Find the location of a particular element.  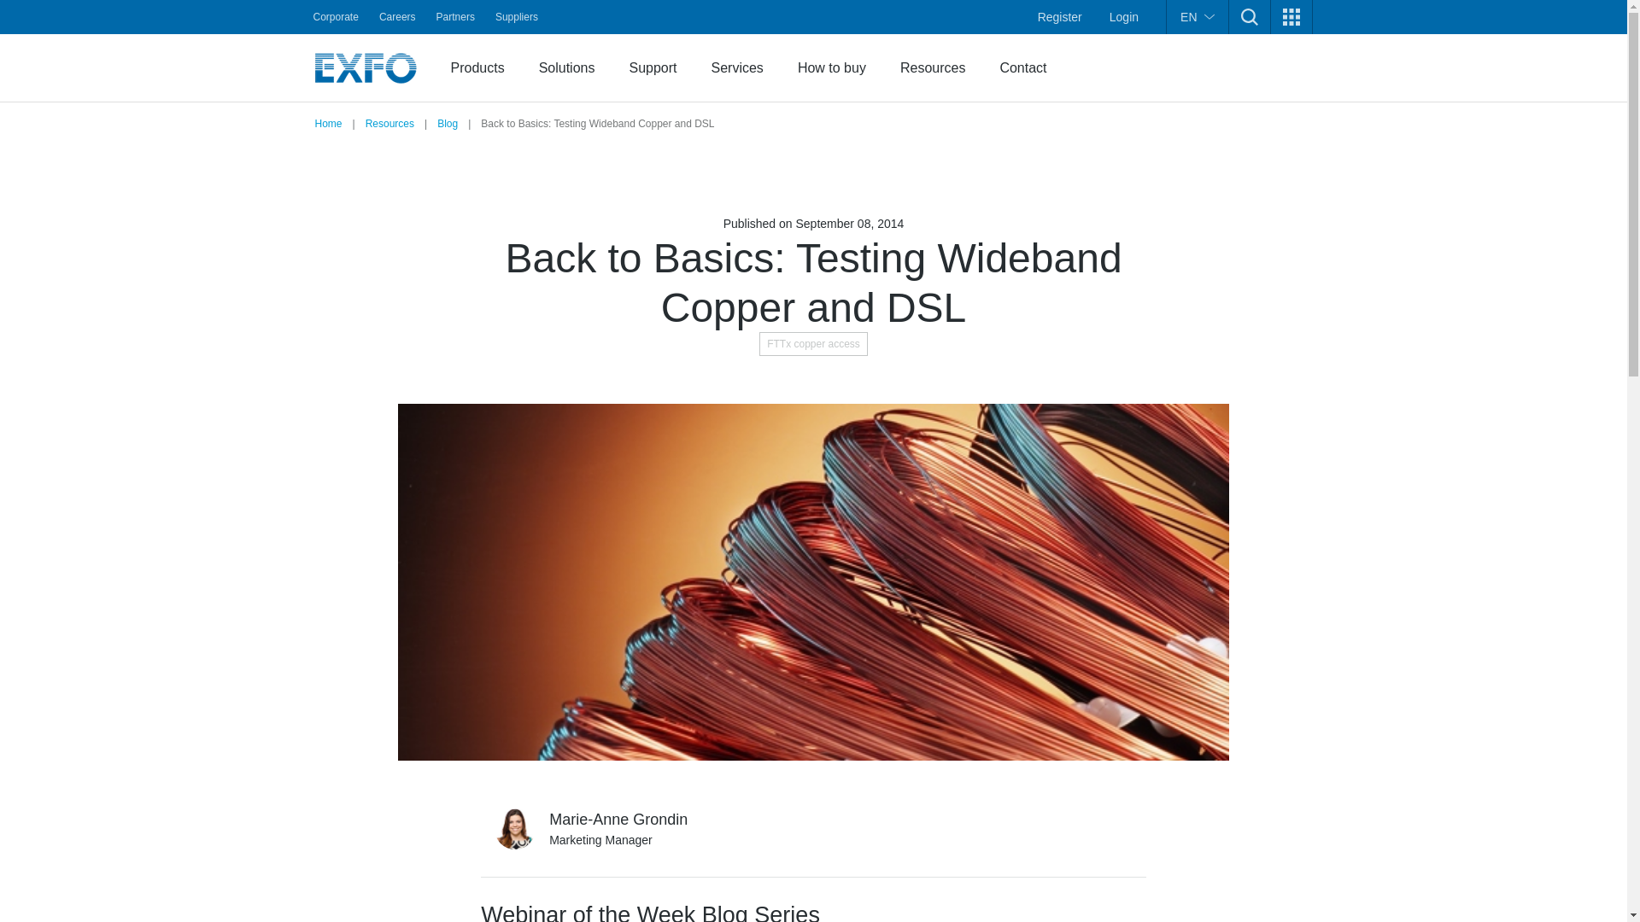

Register is located at coordinates (1059, 17).